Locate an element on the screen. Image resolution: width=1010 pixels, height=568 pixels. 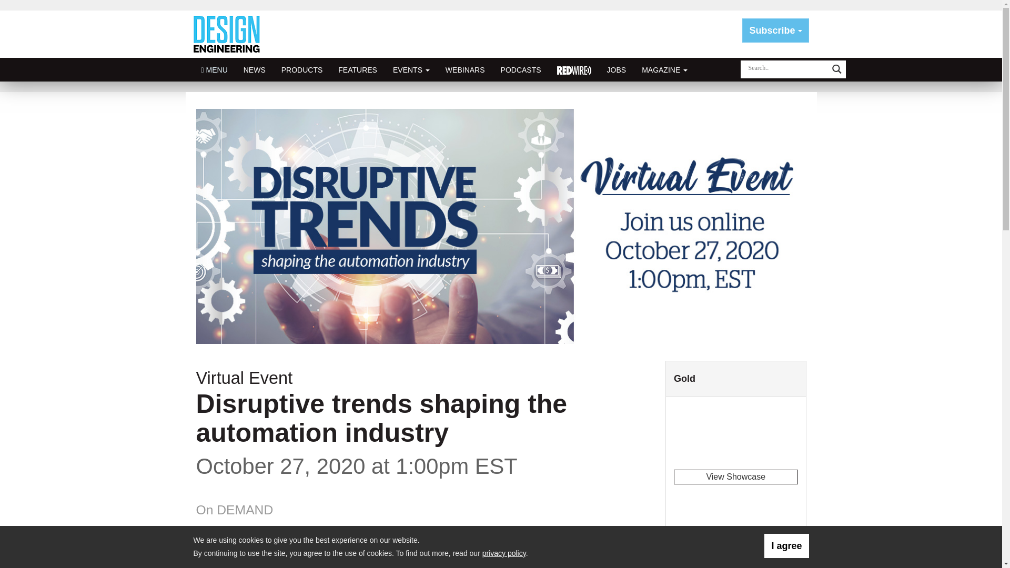
Design Engineering is located at coordinates (230, 34).